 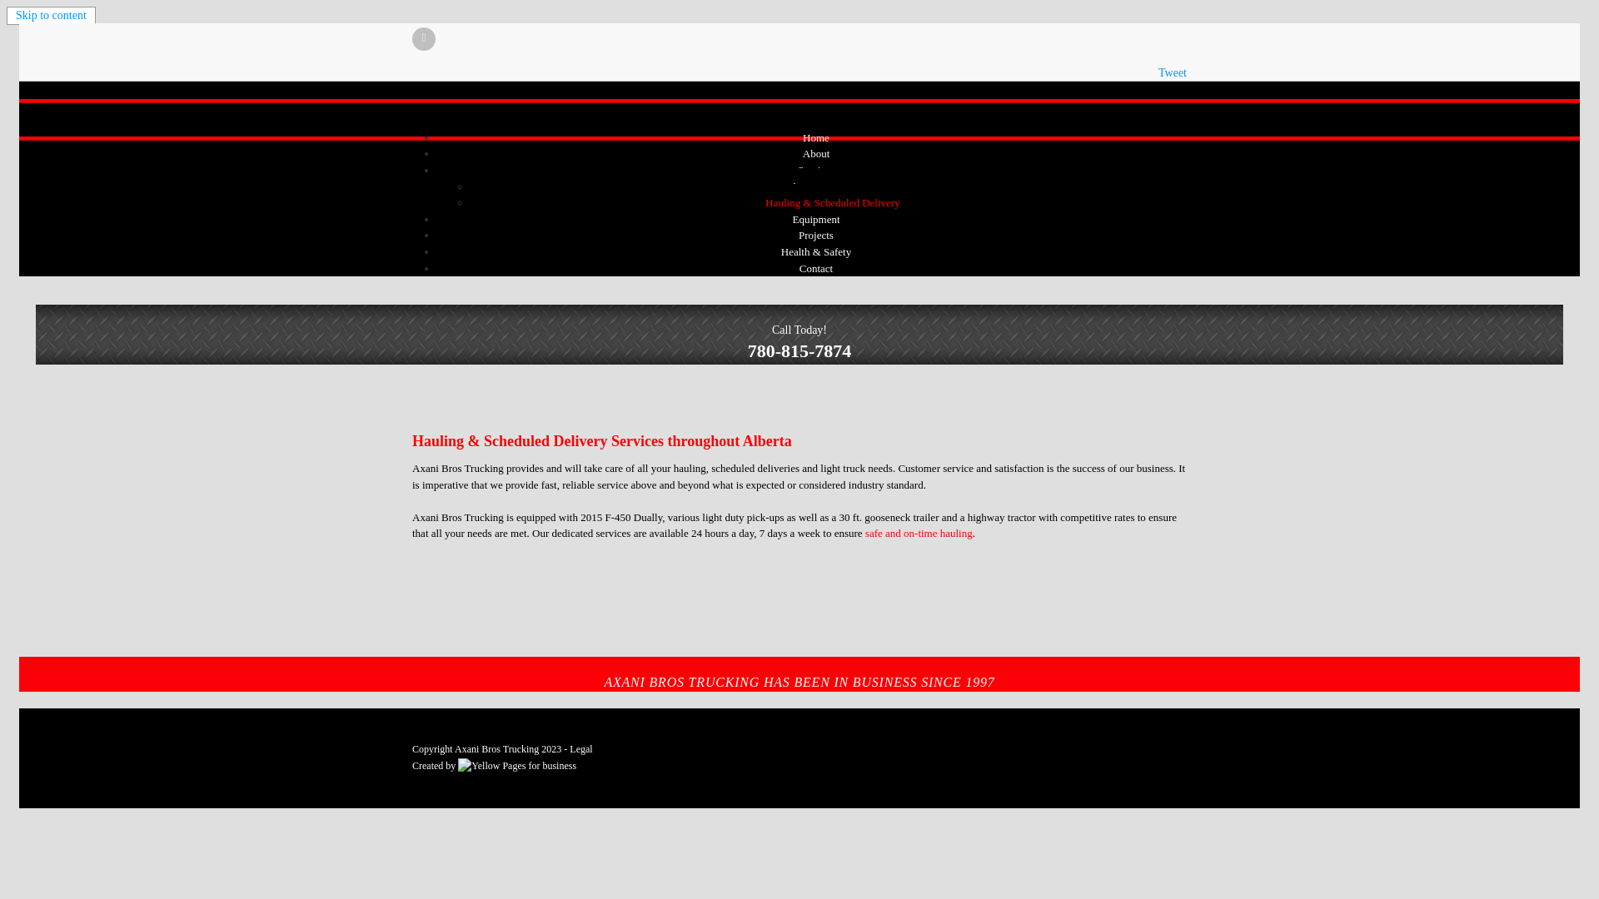 What do you see at coordinates (52, 15) in the screenshot?
I see `Skip to content` at bounding box center [52, 15].